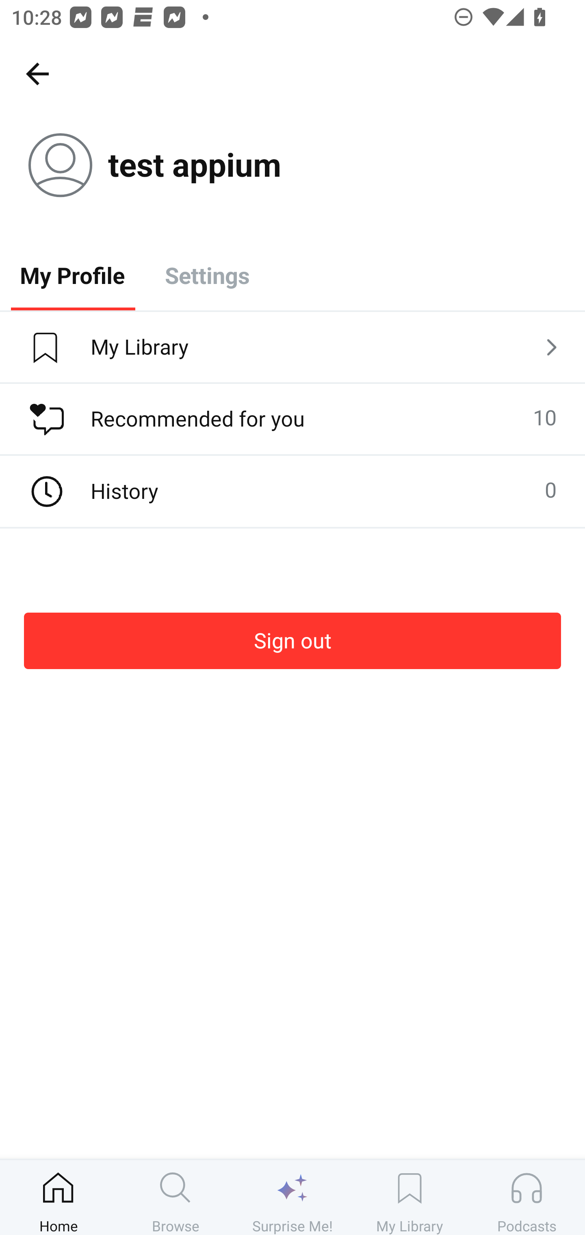  Describe the element at coordinates (409, 1197) in the screenshot. I see `My Library` at that location.